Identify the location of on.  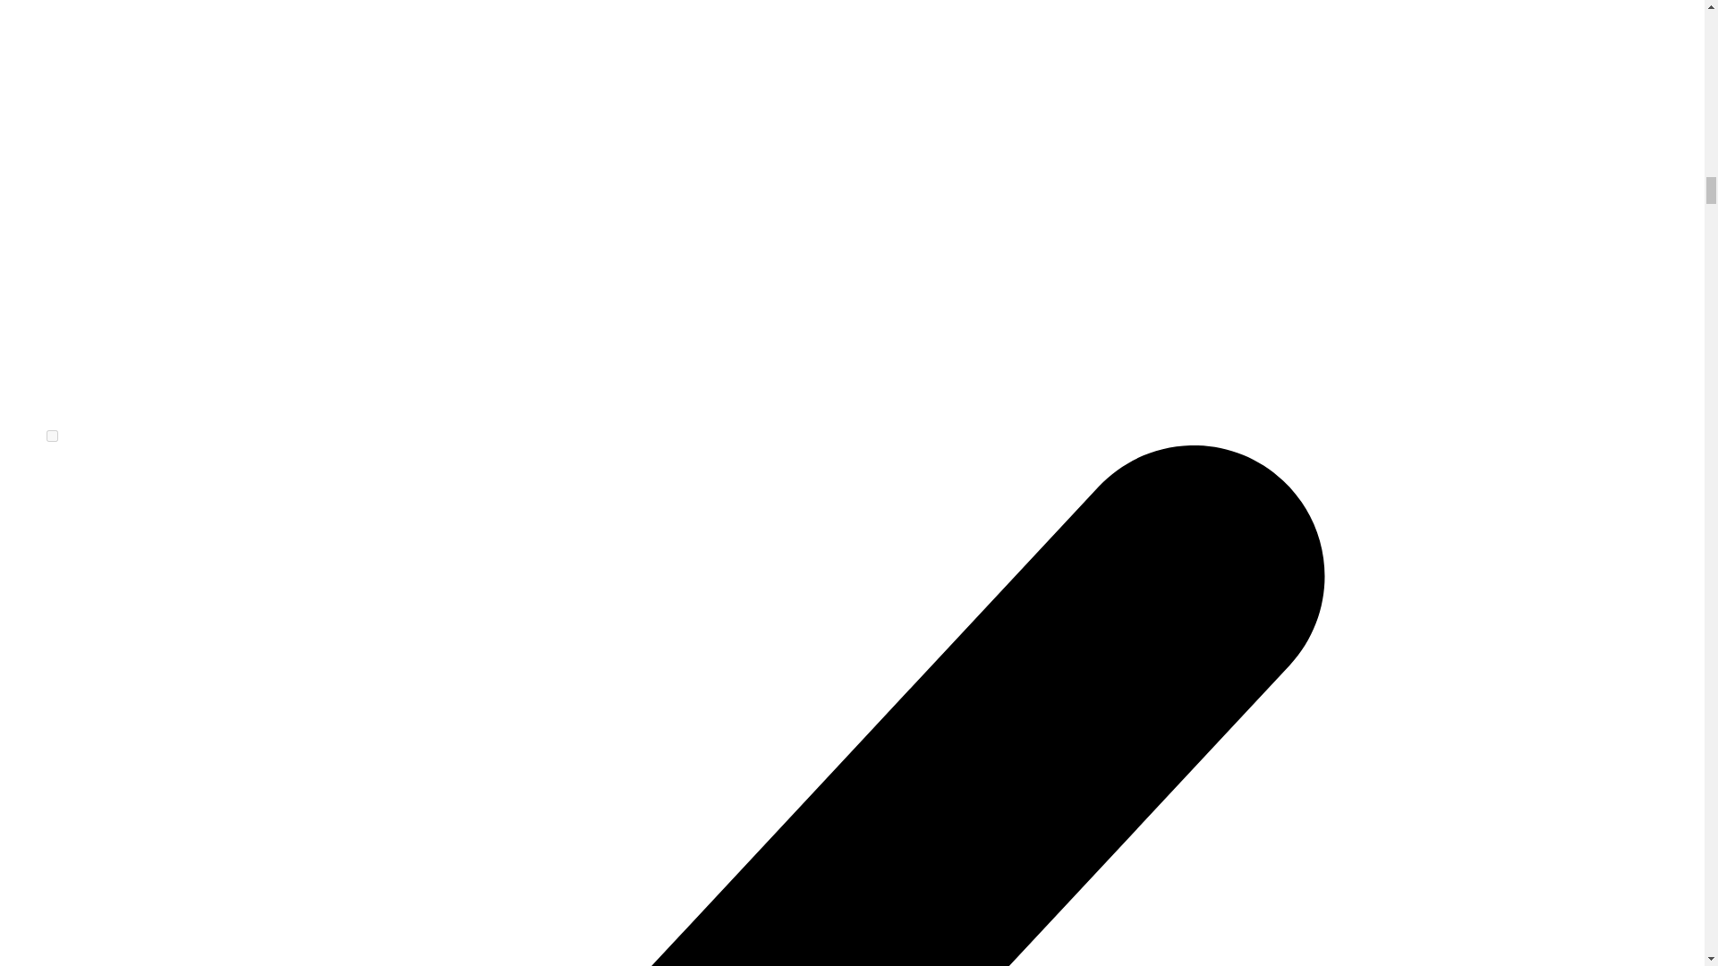
(52, 435).